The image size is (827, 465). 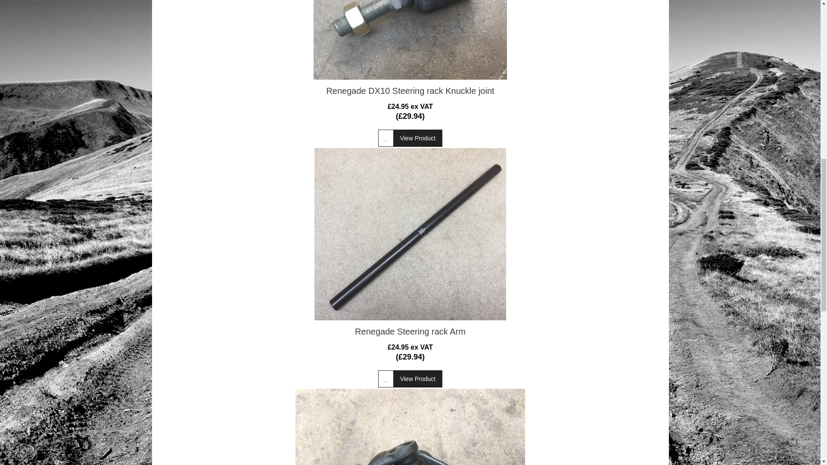 What do you see at coordinates (410, 40) in the screenshot?
I see `Renegade DX10 Steering rack Knuckle joint` at bounding box center [410, 40].